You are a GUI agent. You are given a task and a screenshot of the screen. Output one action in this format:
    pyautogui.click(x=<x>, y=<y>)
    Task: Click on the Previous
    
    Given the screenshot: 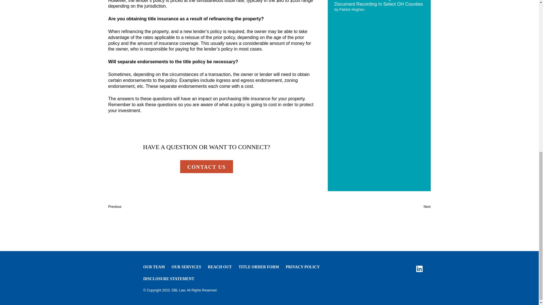 What is the action you would take?
    pyautogui.click(x=115, y=206)
    